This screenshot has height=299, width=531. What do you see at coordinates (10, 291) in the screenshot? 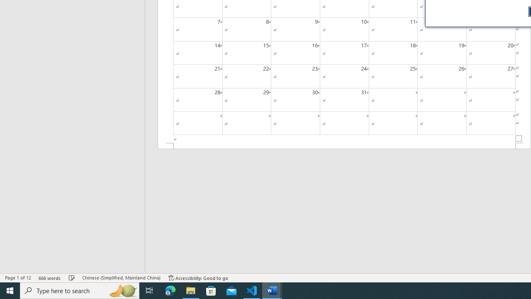
I see `Start` at bounding box center [10, 291].